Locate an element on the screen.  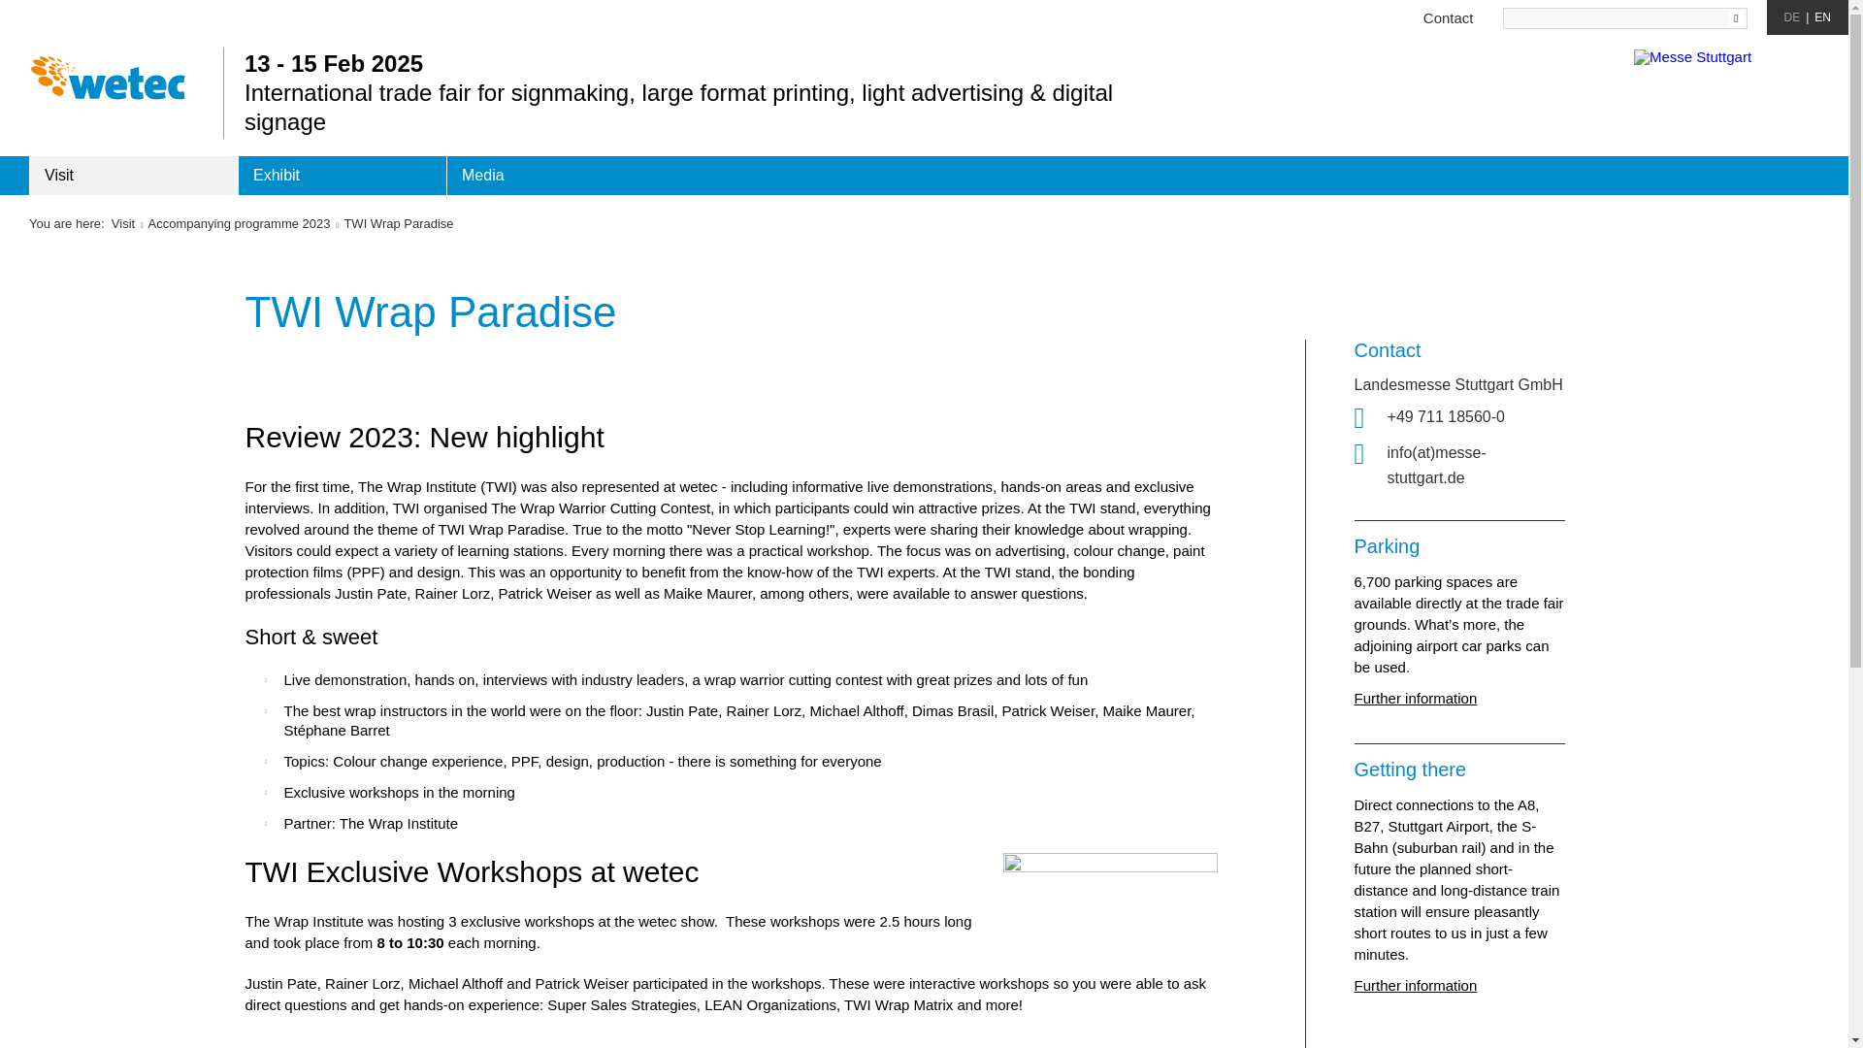
wetec is located at coordinates (108, 78).